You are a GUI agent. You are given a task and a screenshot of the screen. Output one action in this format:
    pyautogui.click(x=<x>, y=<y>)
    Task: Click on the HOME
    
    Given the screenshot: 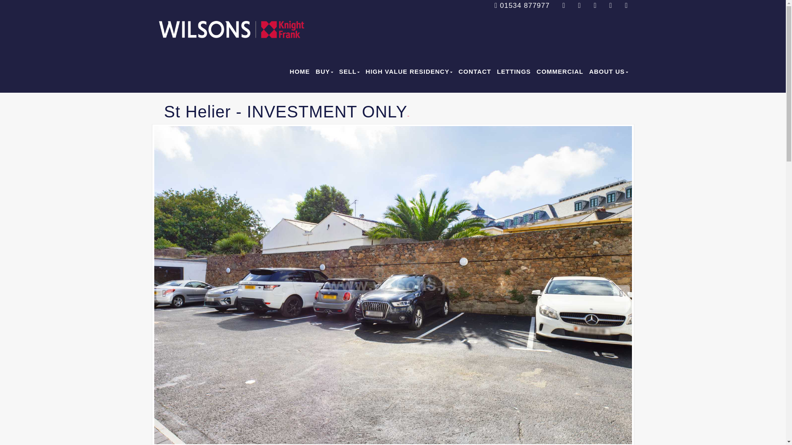 What is the action you would take?
    pyautogui.click(x=296, y=72)
    